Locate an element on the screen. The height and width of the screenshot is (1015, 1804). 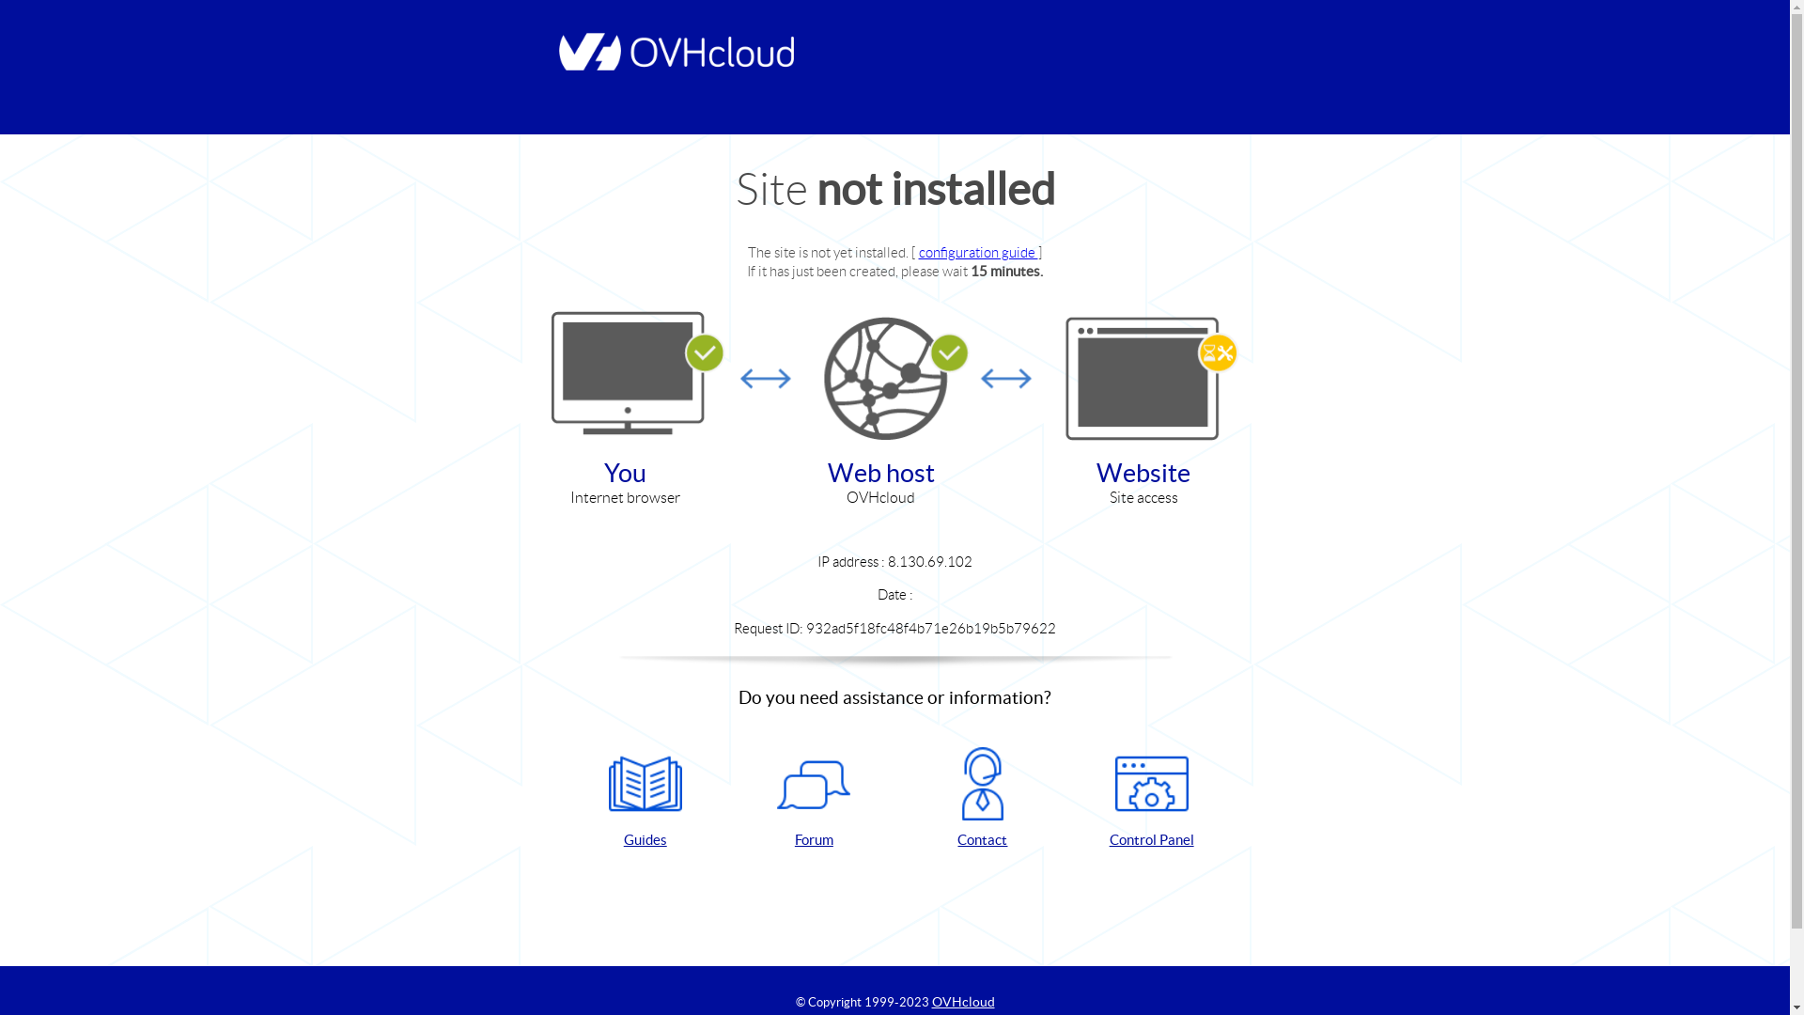
Contact is located at coordinates (983, 799).